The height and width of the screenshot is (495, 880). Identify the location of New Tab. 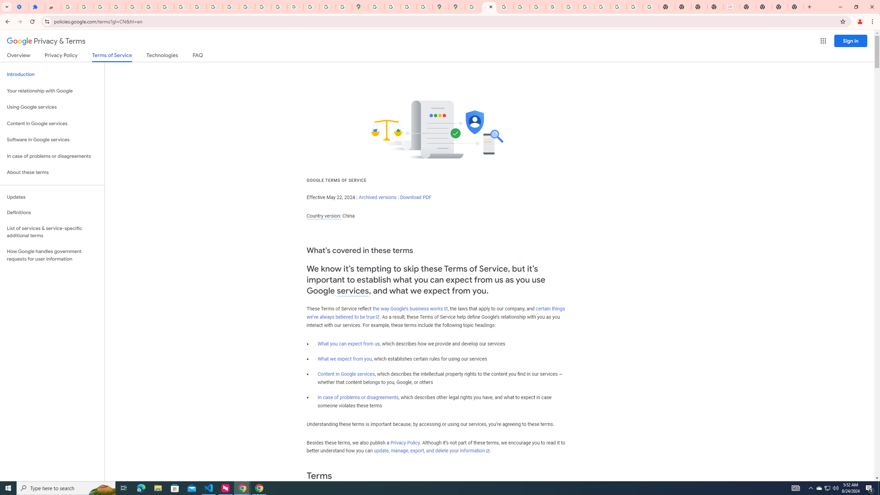
(796, 7).